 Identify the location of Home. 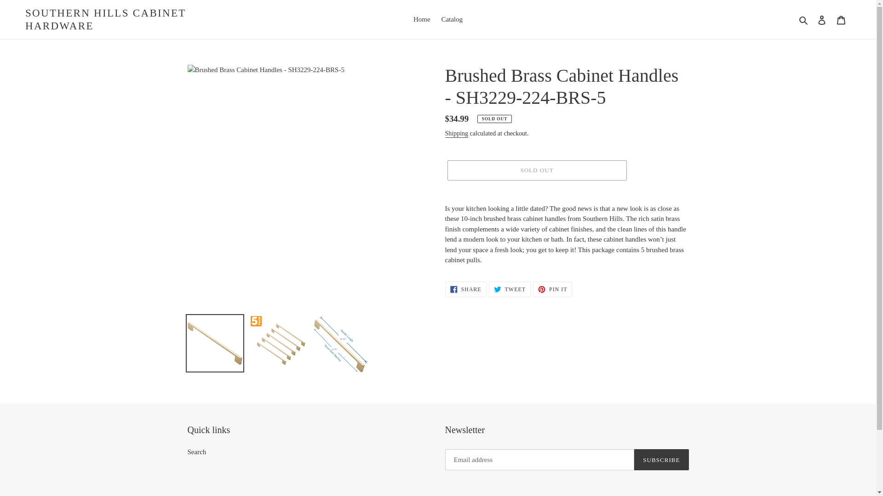
(452, 19).